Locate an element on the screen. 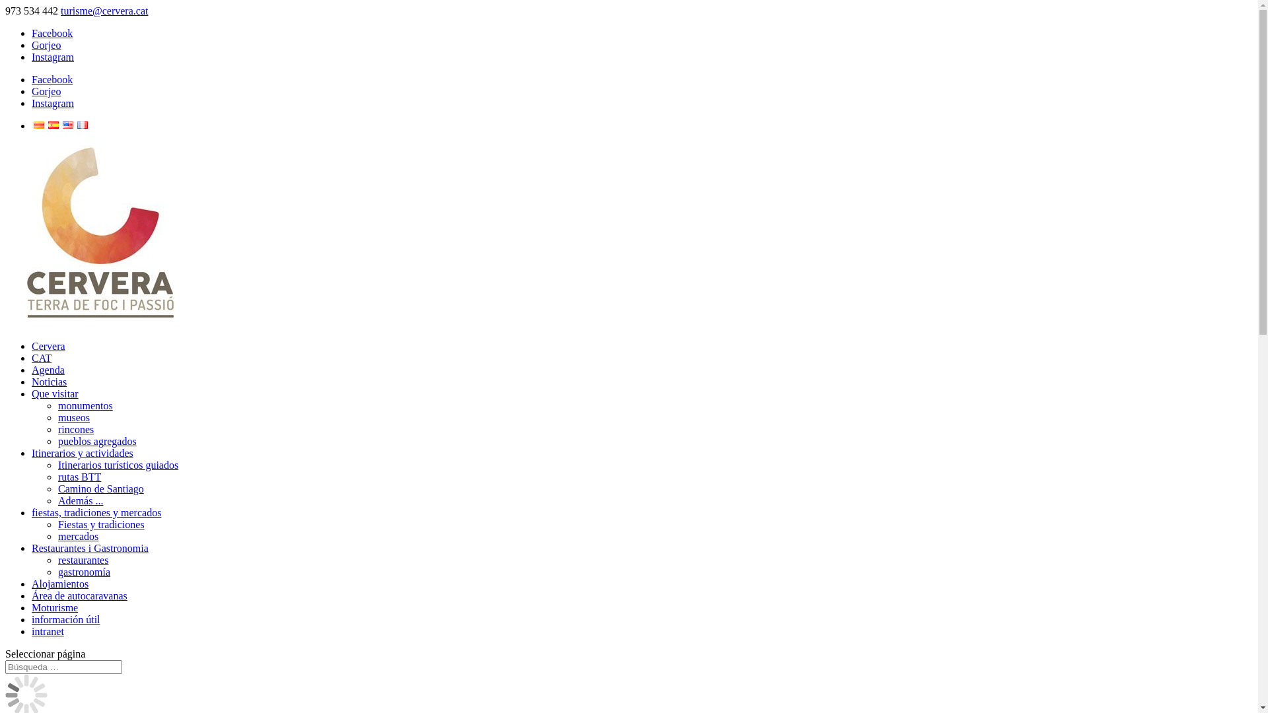 Image resolution: width=1268 pixels, height=713 pixels. Moturisme is located at coordinates (55, 607).